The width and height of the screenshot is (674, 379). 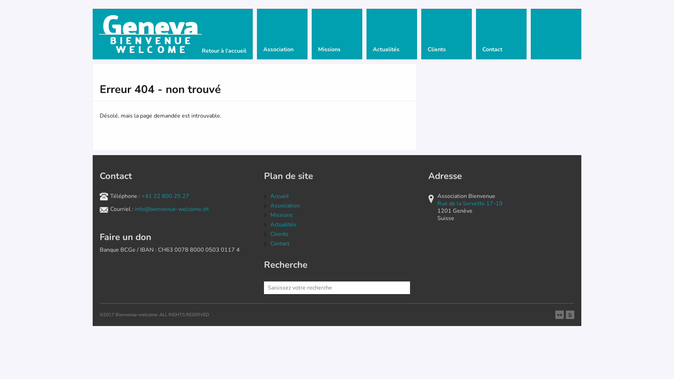 I want to click on Accueil, so click(x=279, y=196).